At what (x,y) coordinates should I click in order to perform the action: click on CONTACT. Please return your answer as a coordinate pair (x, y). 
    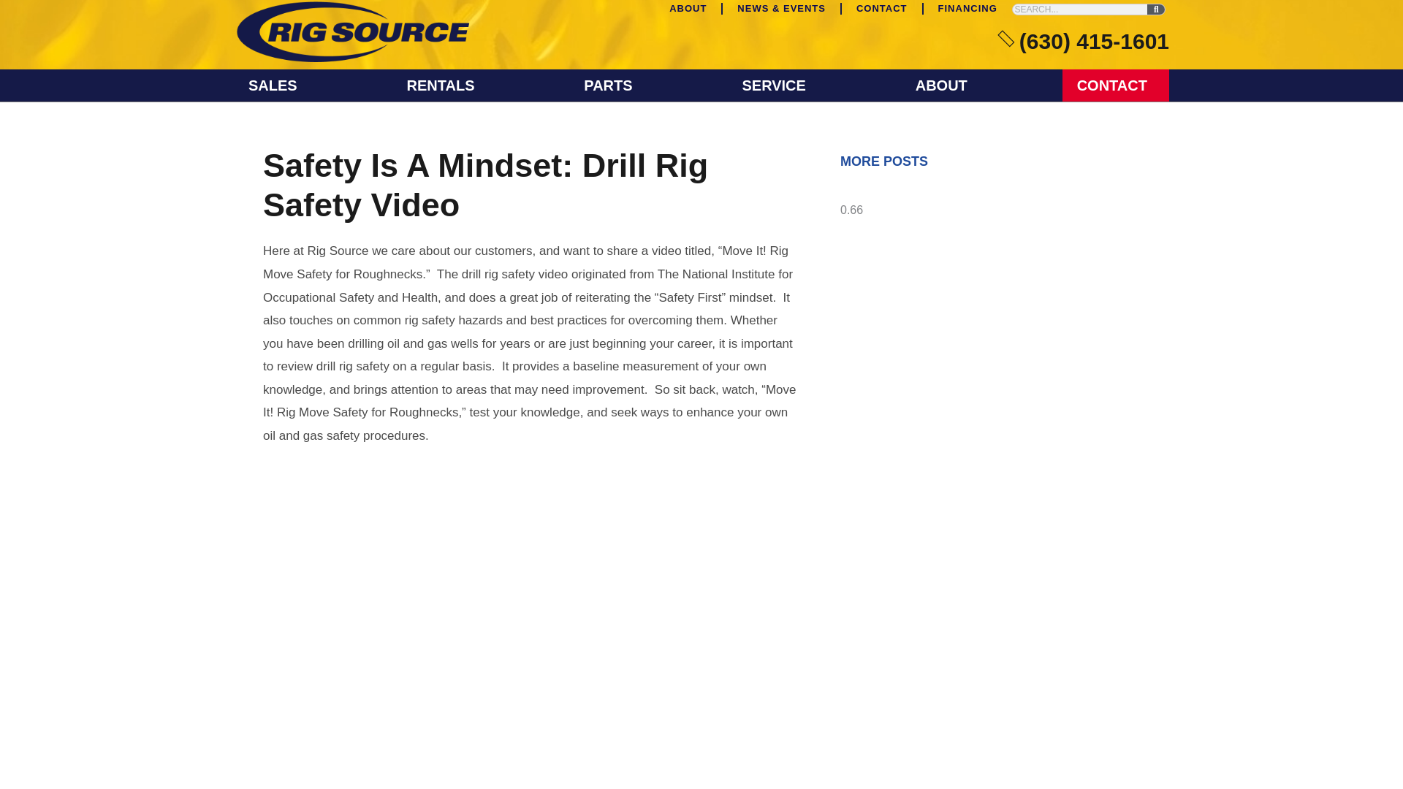
    Looking at the image, I should click on (881, 12).